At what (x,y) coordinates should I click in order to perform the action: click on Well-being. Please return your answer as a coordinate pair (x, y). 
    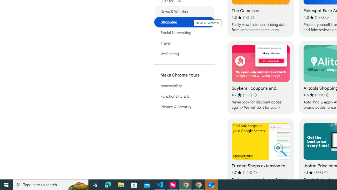
    Looking at the image, I should click on (184, 54).